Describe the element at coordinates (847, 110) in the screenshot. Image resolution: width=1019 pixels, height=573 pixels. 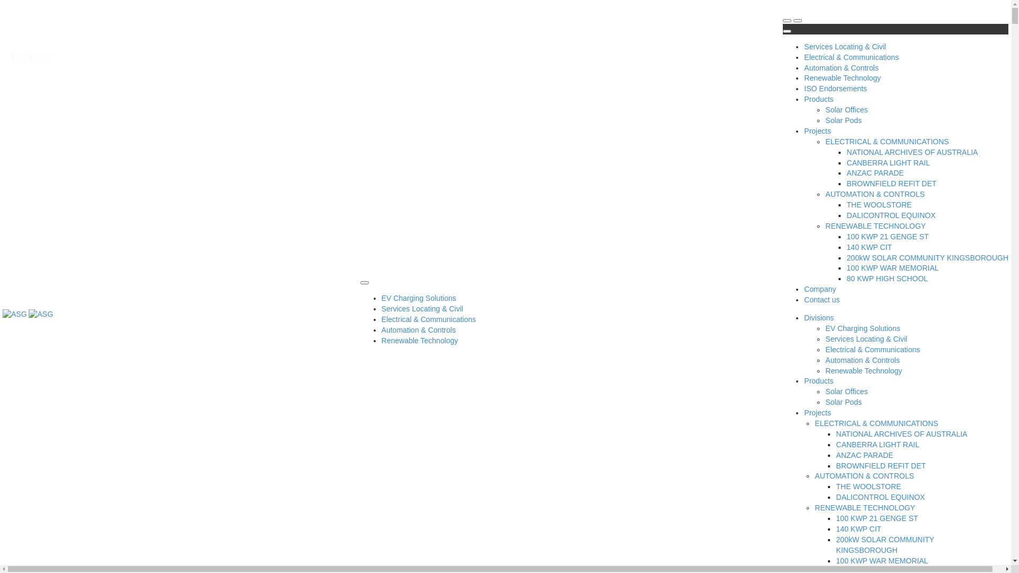
I see `Solar Offices` at that location.